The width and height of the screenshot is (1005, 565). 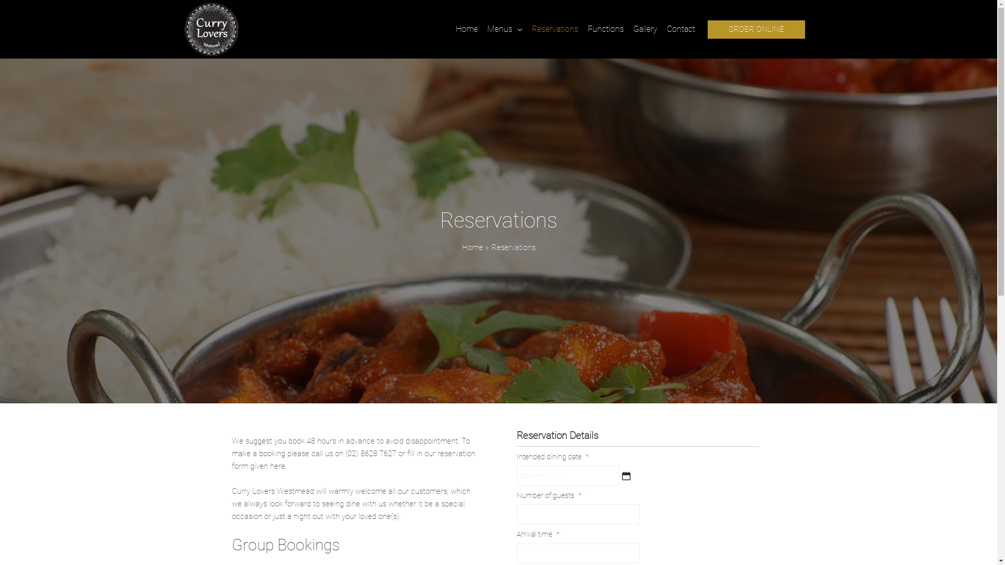 I want to click on Functions, so click(x=606, y=29).